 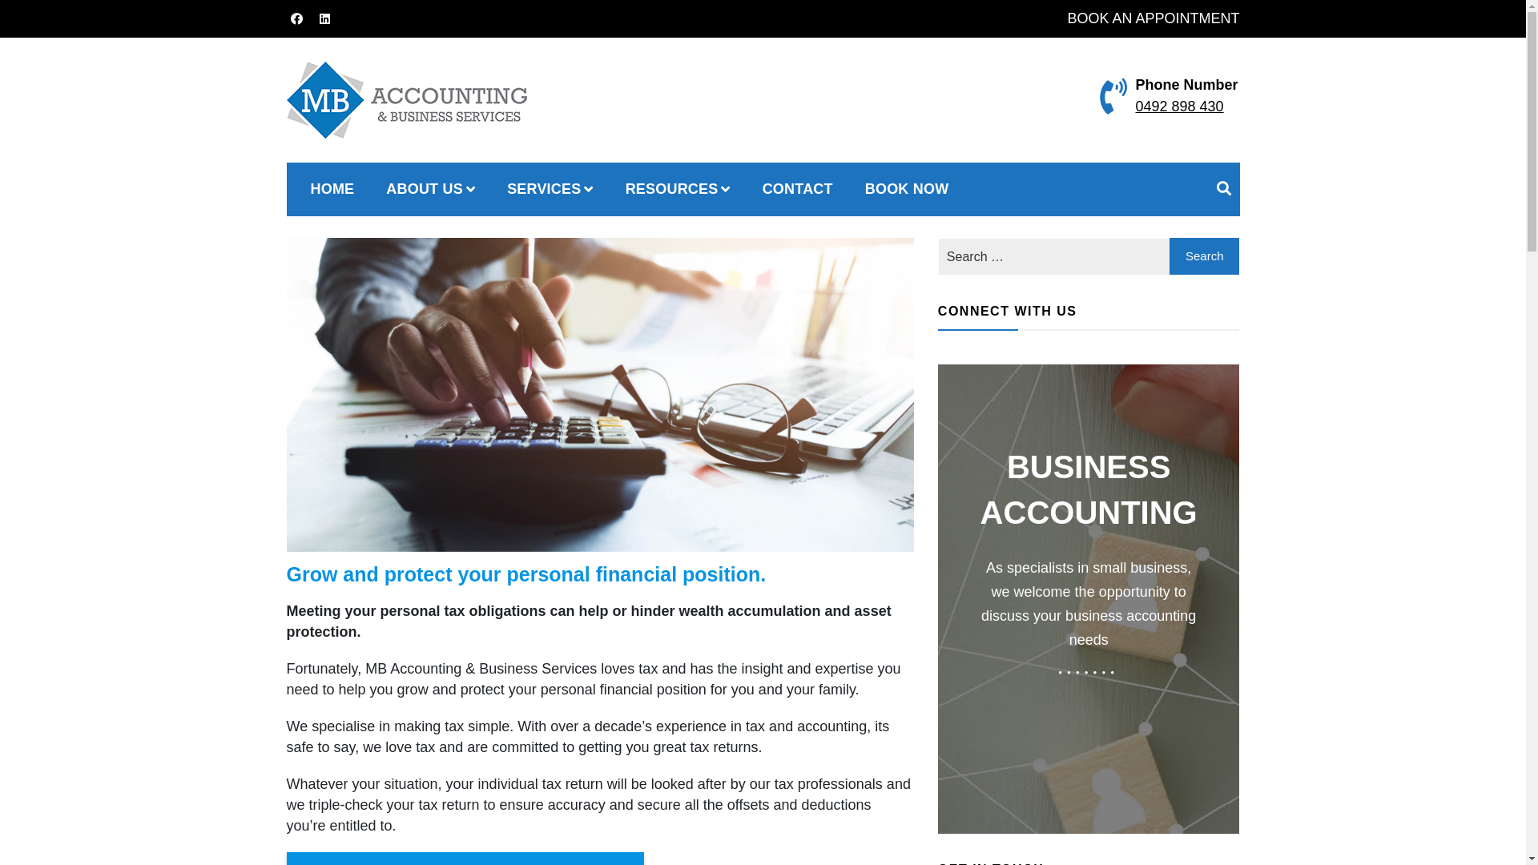 I want to click on Search, so click(x=1205, y=256).